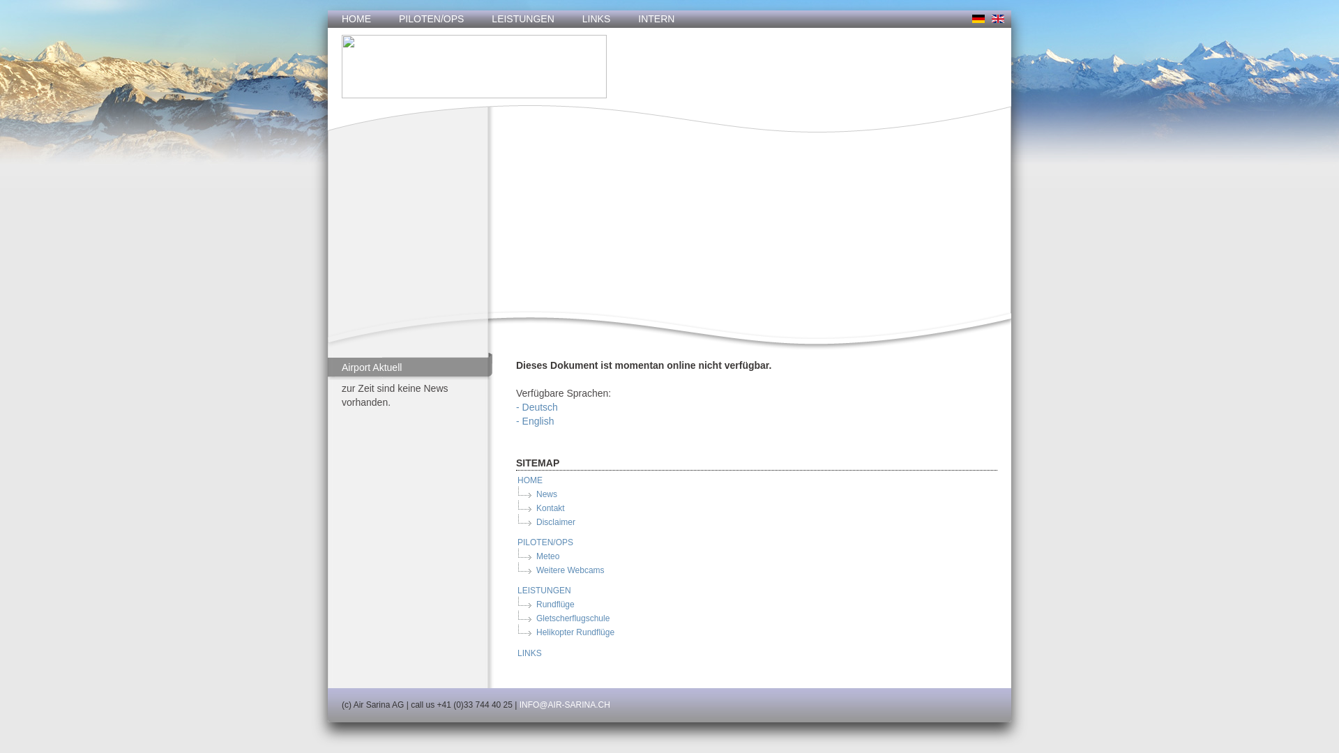 Image resolution: width=1339 pixels, height=753 pixels. I want to click on HOME, so click(529, 480).